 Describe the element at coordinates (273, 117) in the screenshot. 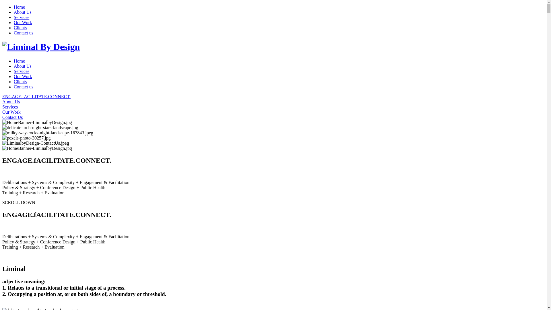

I see `Contact Us` at that location.